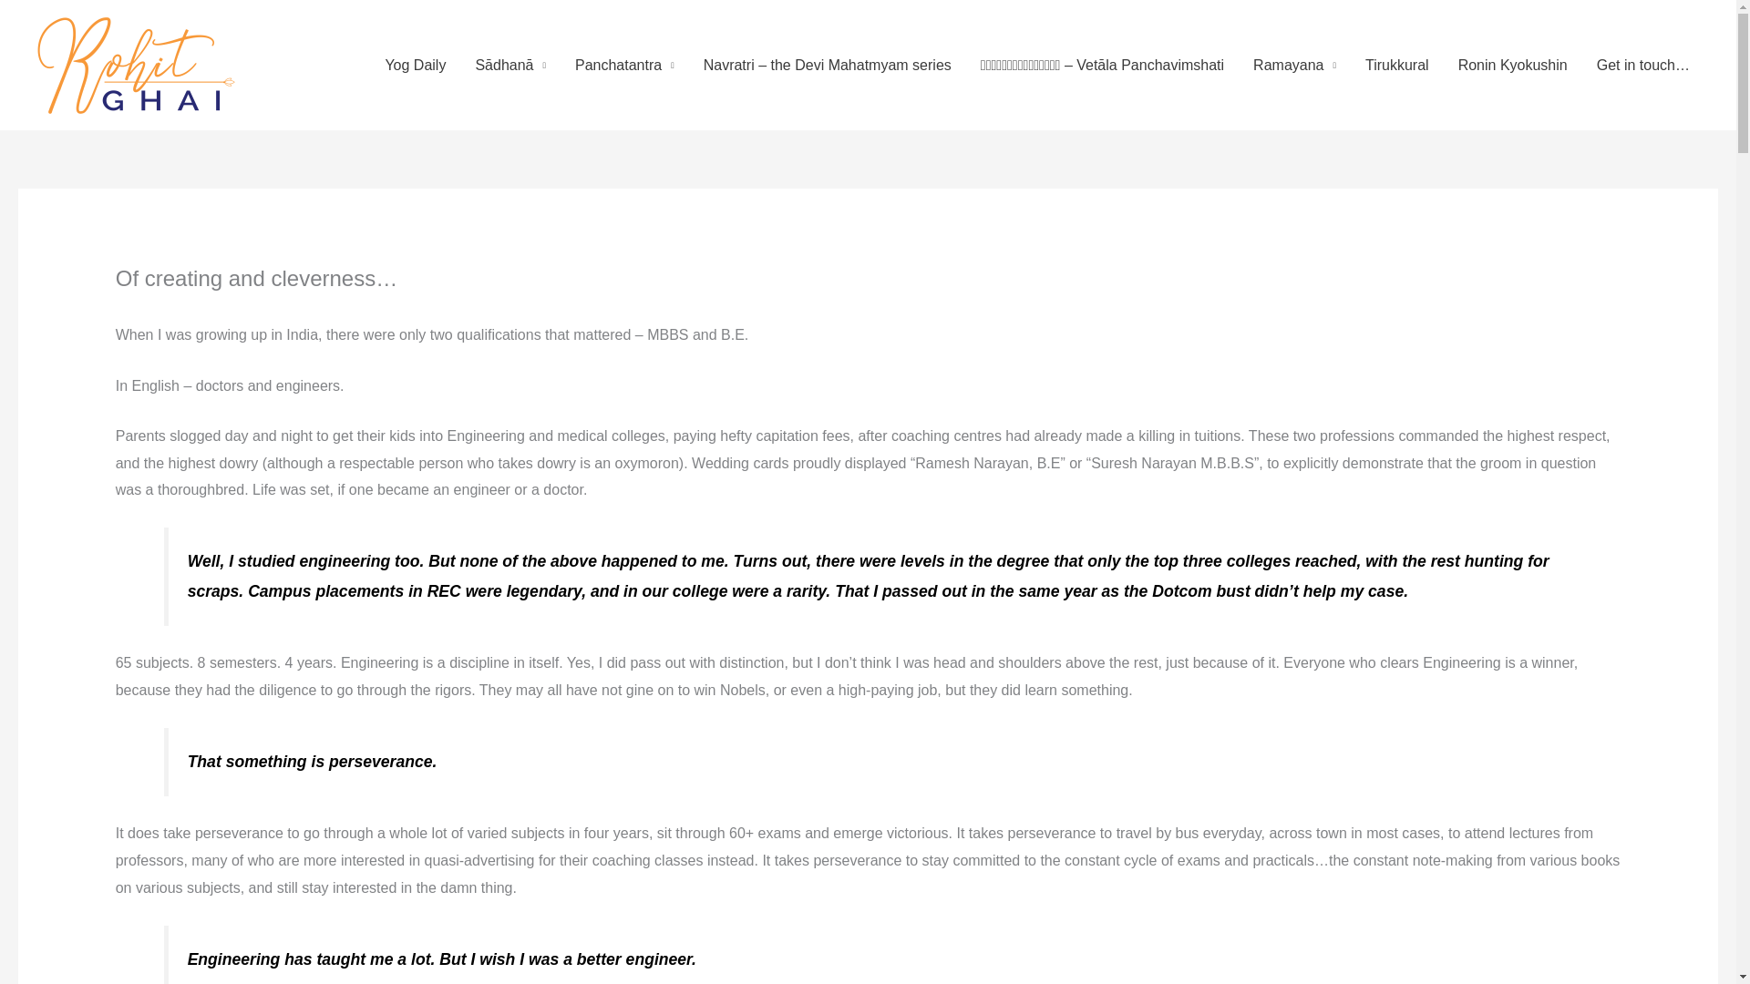 This screenshot has width=1750, height=984. I want to click on Ronin Kyokushin, so click(1513, 65).